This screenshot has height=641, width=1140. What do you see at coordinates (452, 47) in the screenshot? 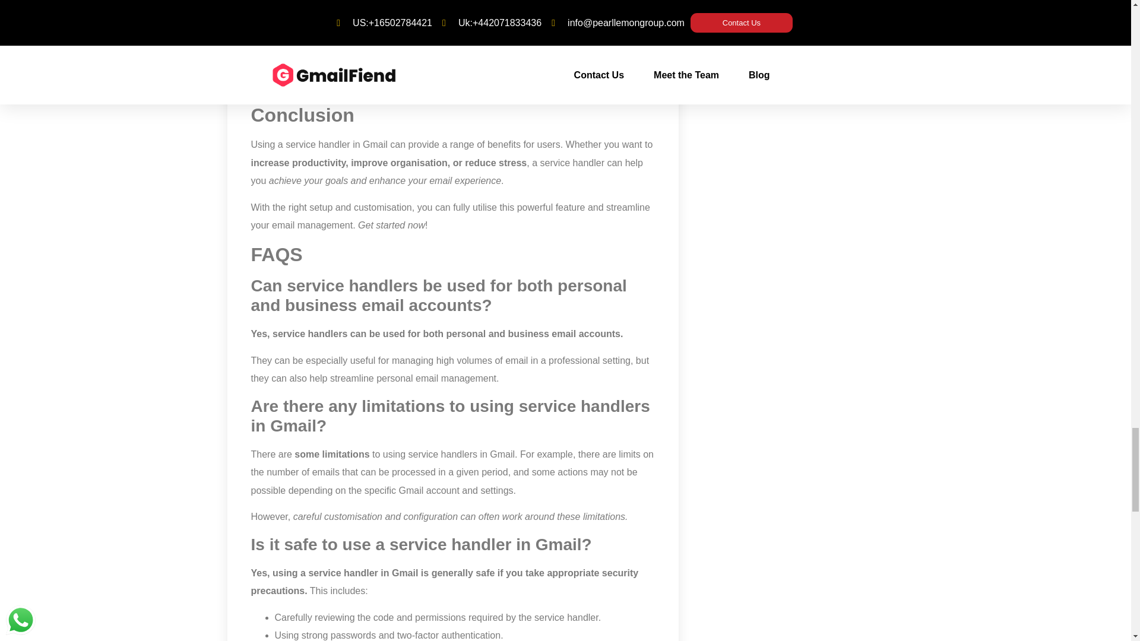
I see `Service Handler Gmail` at bounding box center [452, 47].